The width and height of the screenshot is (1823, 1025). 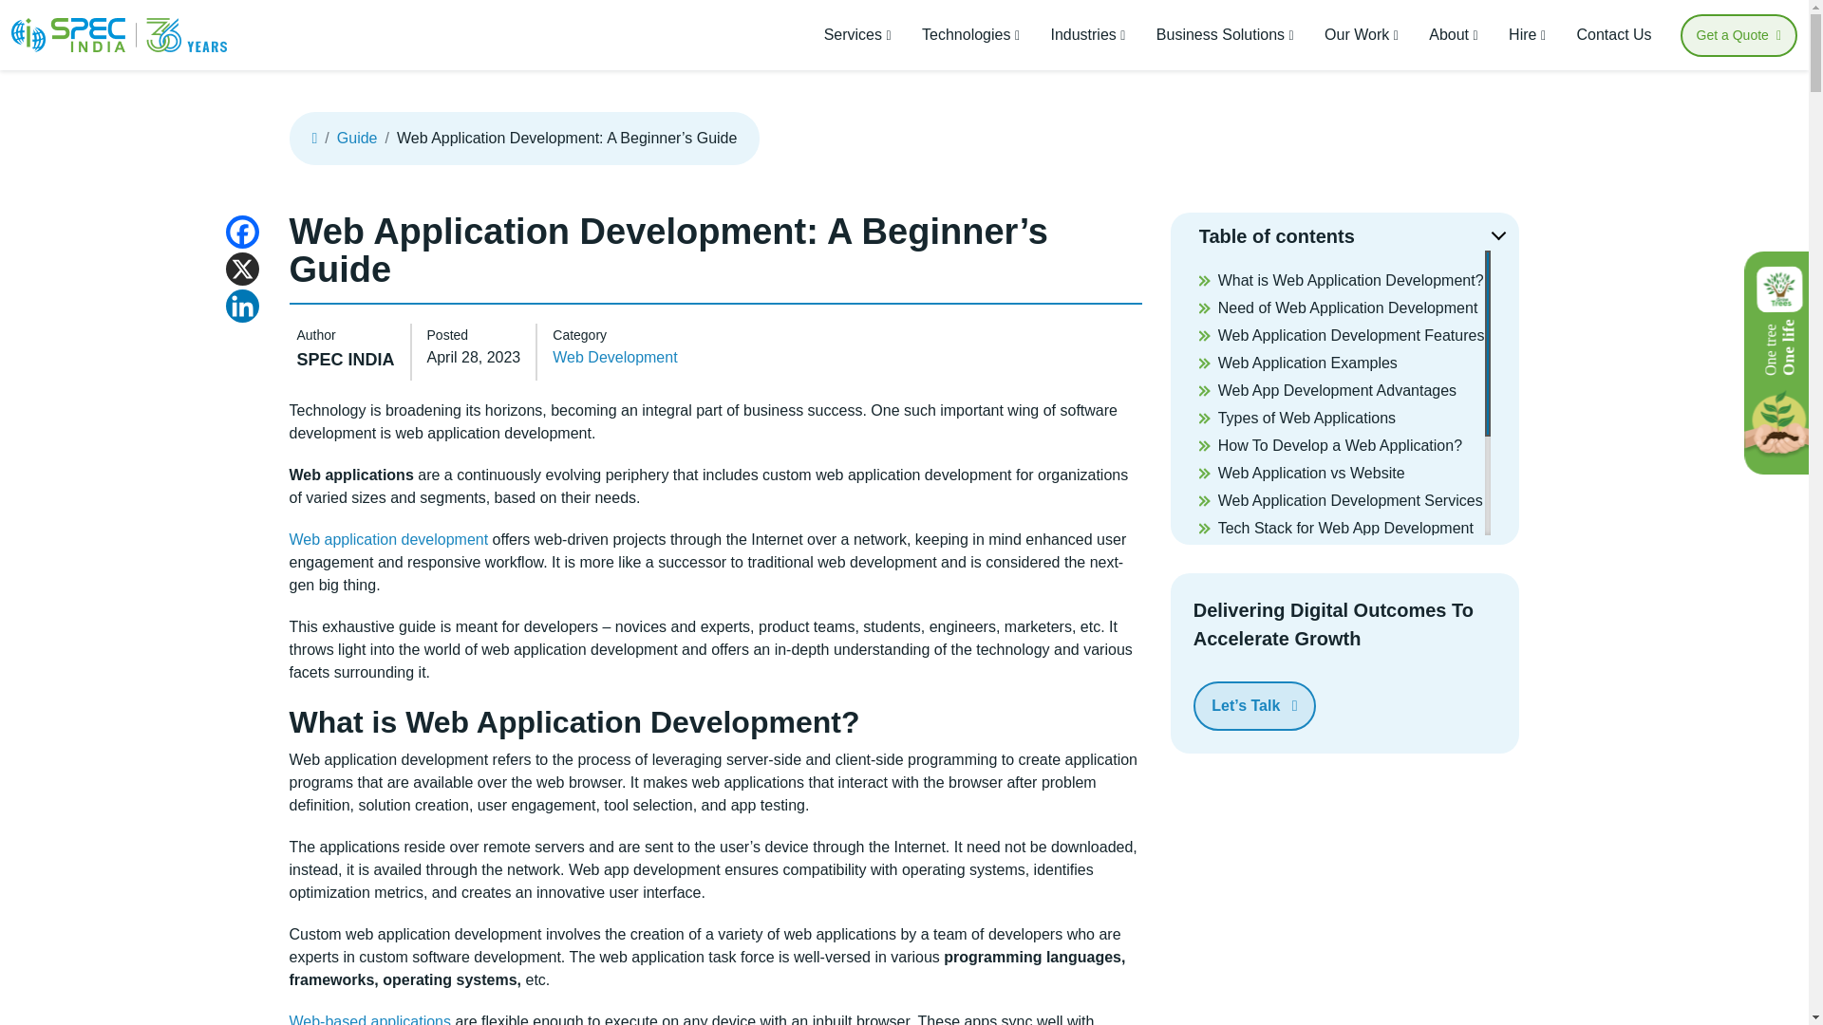 What do you see at coordinates (1739, 34) in the screenshot?
I see `Get a Quote` at bounding box center [1739, 34].